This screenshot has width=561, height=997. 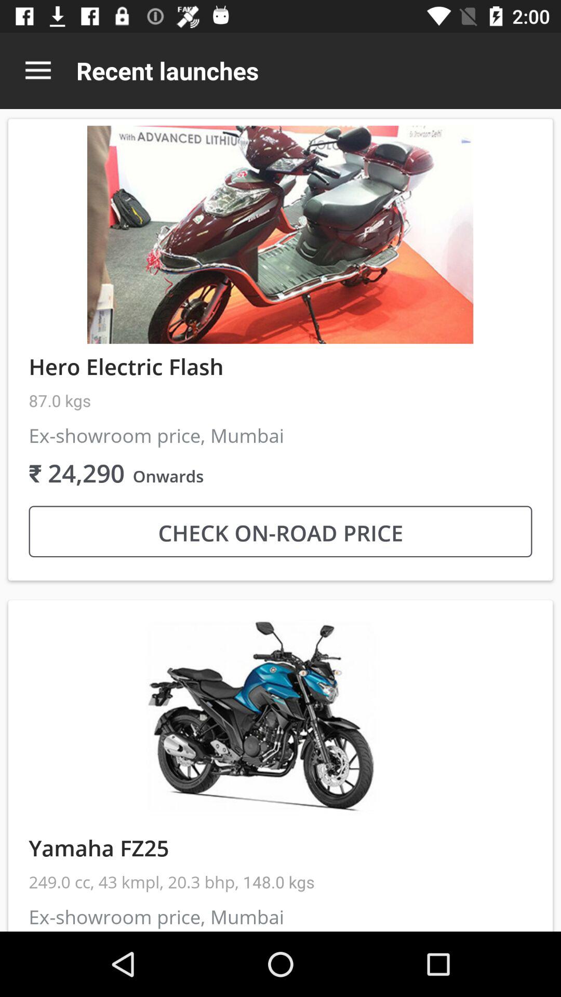 I want to click on scroll until the check on road icon, so click(x=280, y=532).